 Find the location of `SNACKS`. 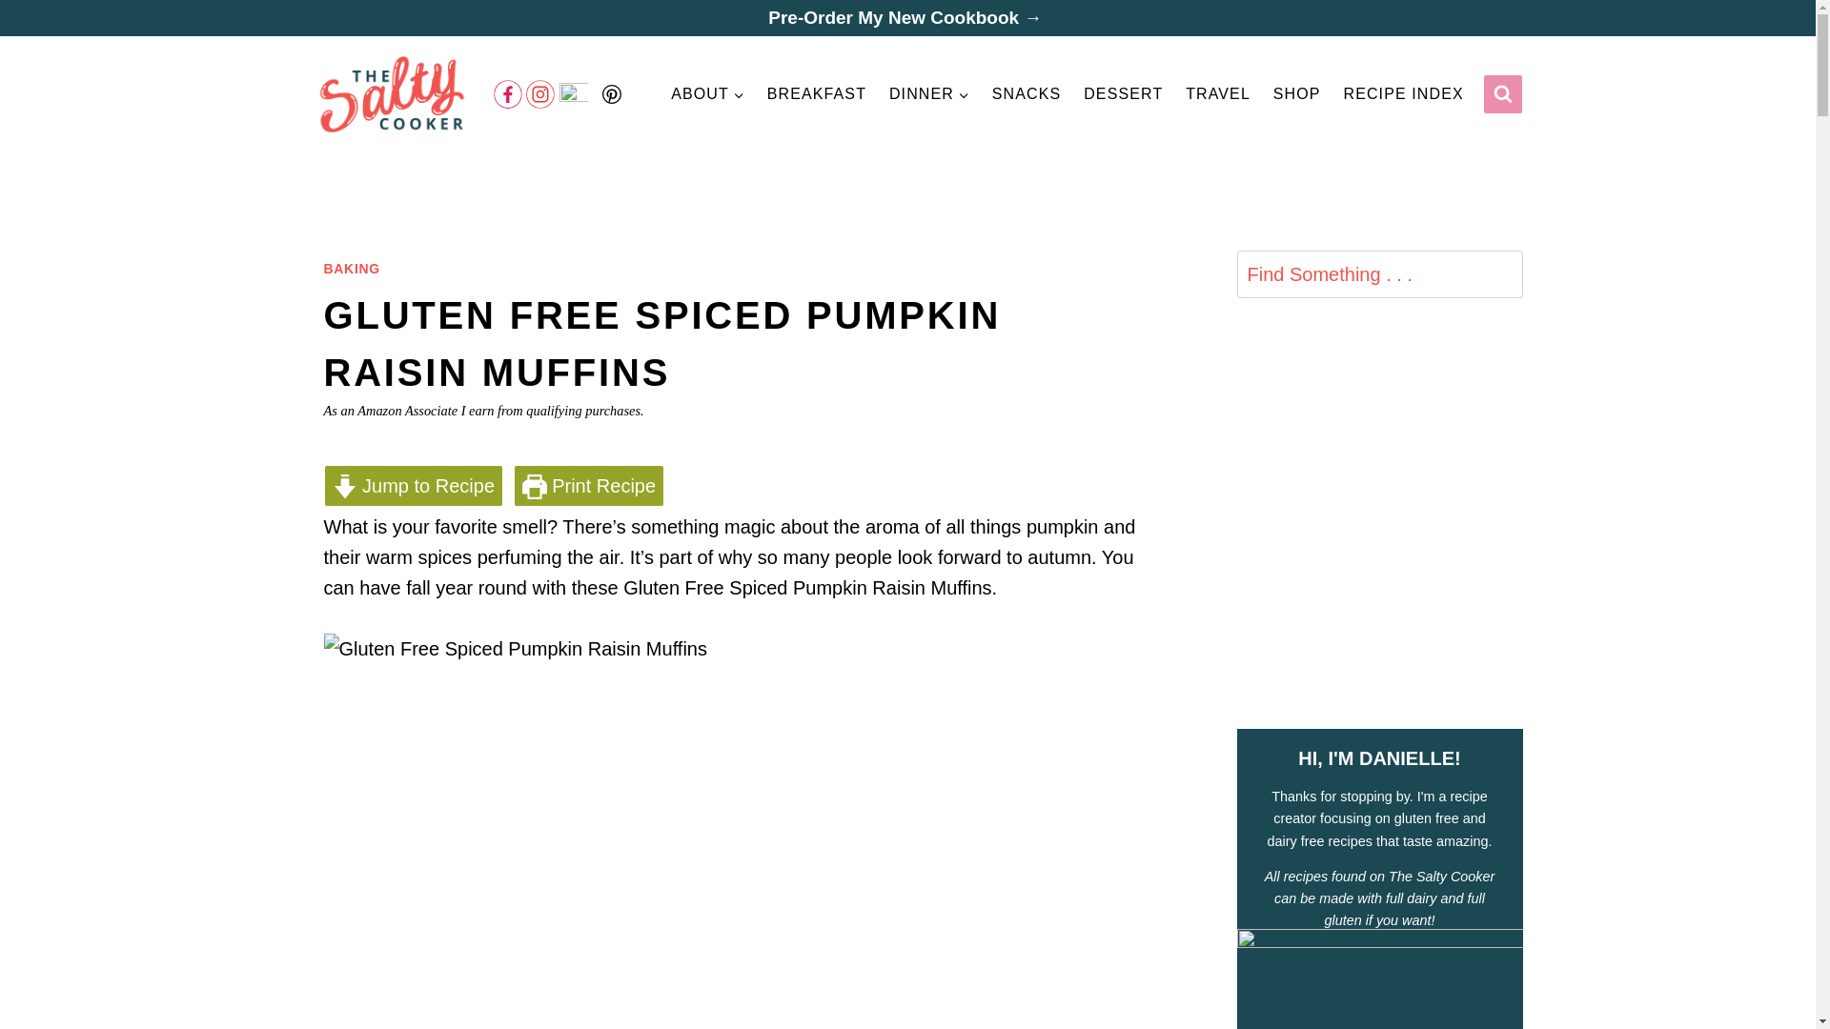

SNACKS is located at coordinates (1027, 93).